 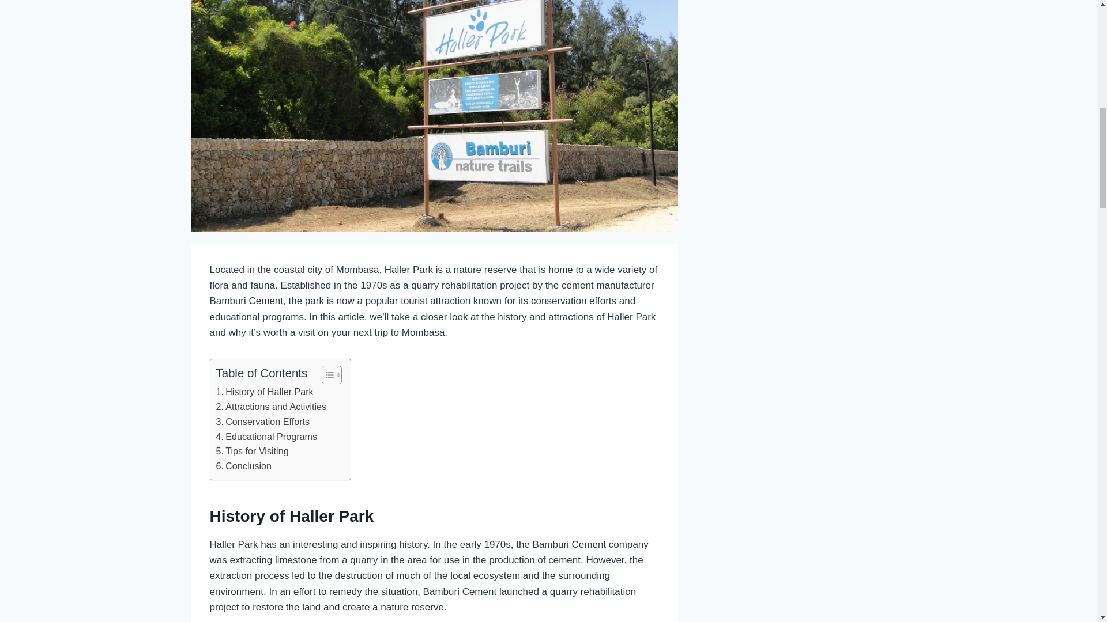 What do you see at coordinates (251, 452) in the screenshot?
I see `Tips for Visiting` at bounding box center [251, 452].